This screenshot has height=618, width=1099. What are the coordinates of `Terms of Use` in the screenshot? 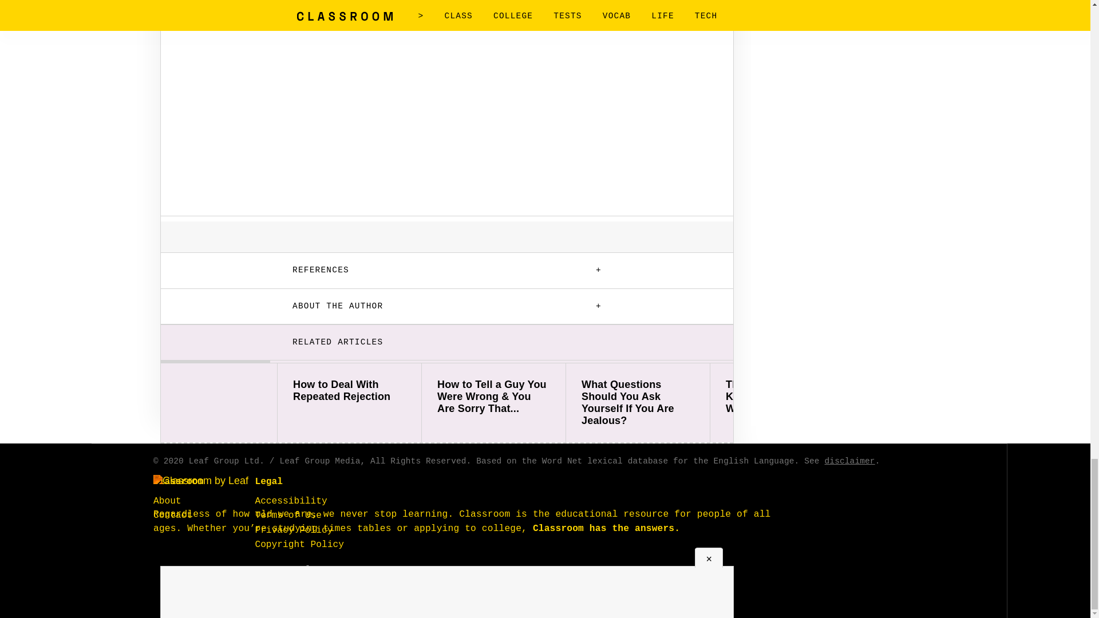 It's located at (288, 516).